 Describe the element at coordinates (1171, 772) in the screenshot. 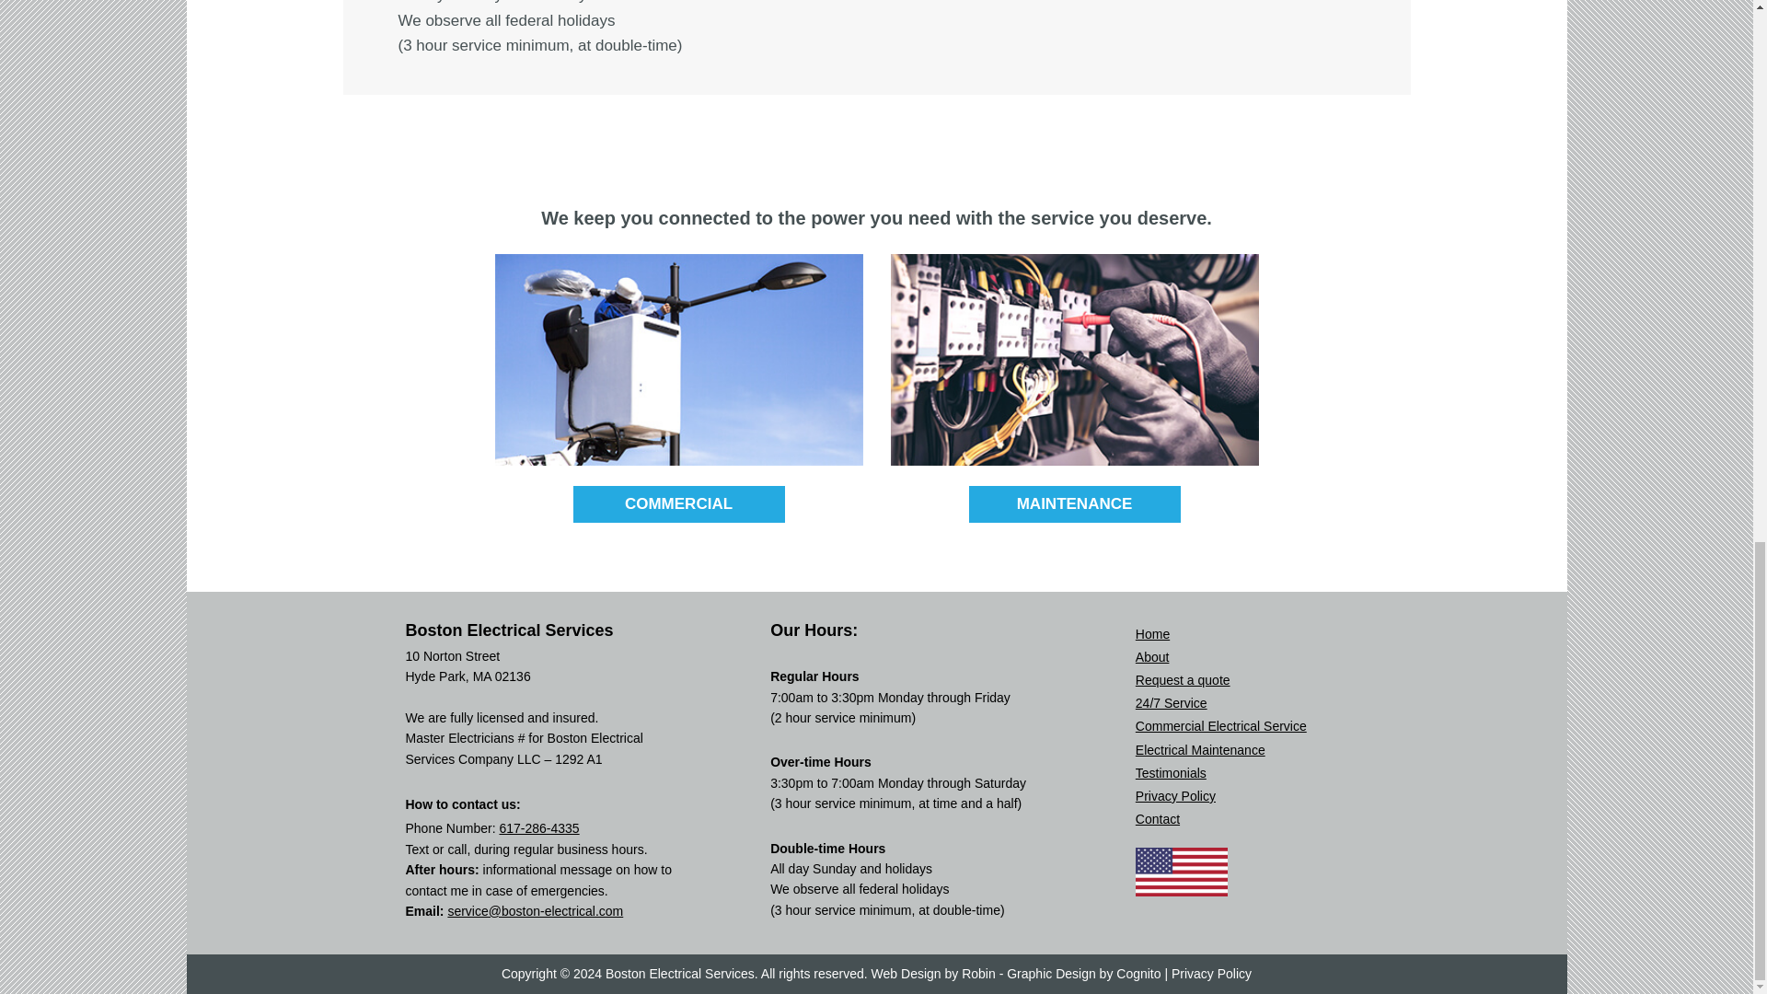

I see `Testimonials` at that location.